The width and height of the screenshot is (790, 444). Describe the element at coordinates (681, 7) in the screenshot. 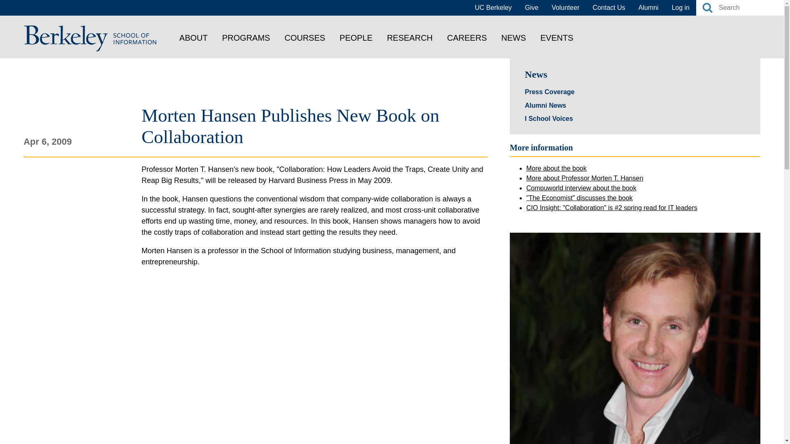

I see `Log in` at that location.